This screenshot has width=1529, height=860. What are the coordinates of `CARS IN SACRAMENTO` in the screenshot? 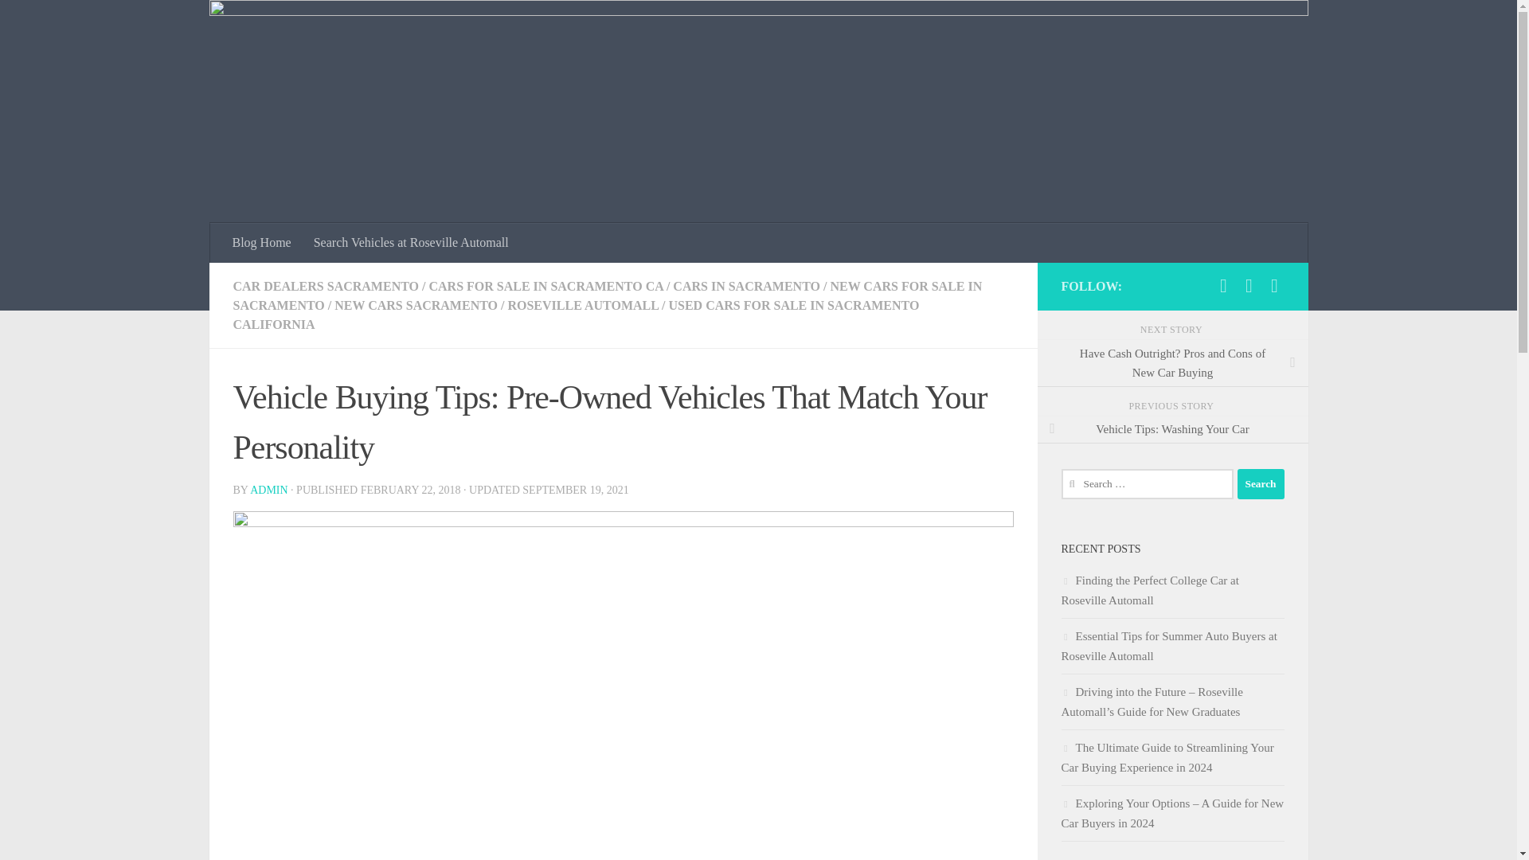 It's located at (745, 287).